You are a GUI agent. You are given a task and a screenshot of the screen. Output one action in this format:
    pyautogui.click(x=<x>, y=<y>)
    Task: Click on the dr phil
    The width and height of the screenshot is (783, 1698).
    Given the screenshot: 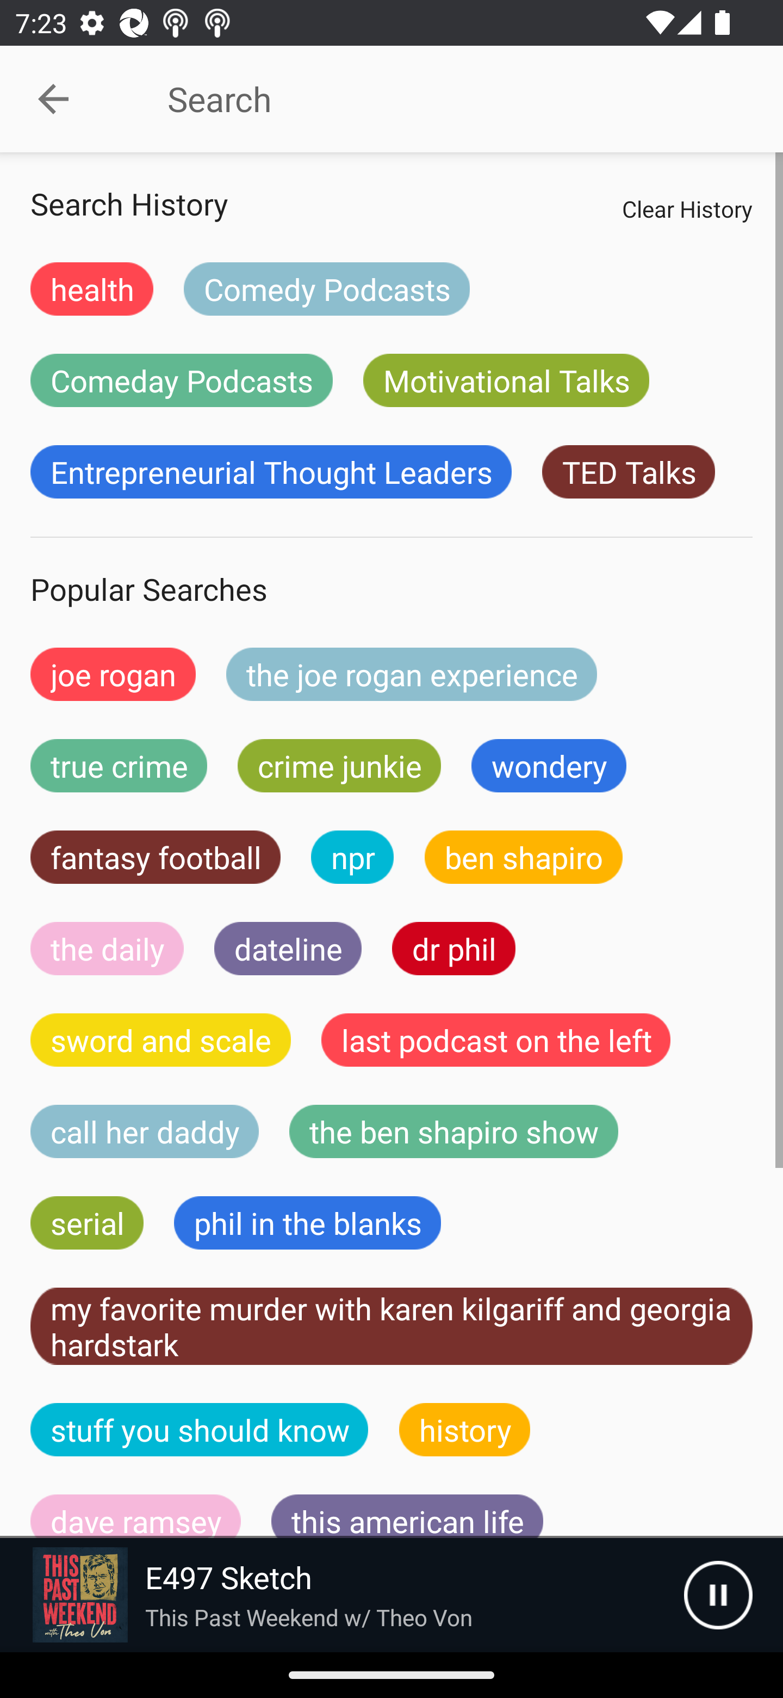 What is the action you would take?
    pyautogui.click(x=453, y=948)
    